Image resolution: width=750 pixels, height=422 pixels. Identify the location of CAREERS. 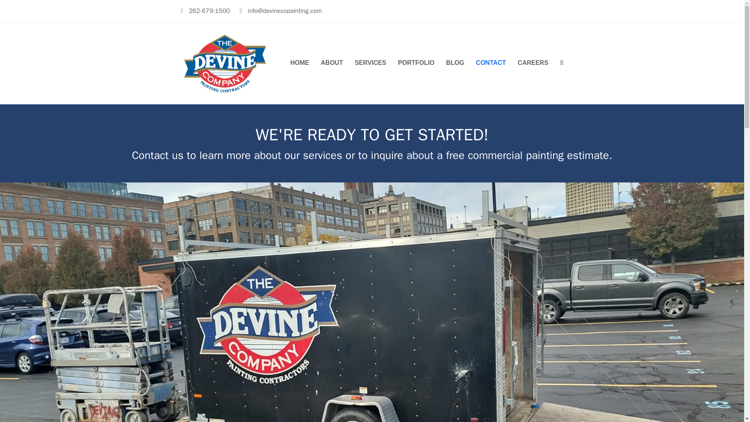
(533, 63).